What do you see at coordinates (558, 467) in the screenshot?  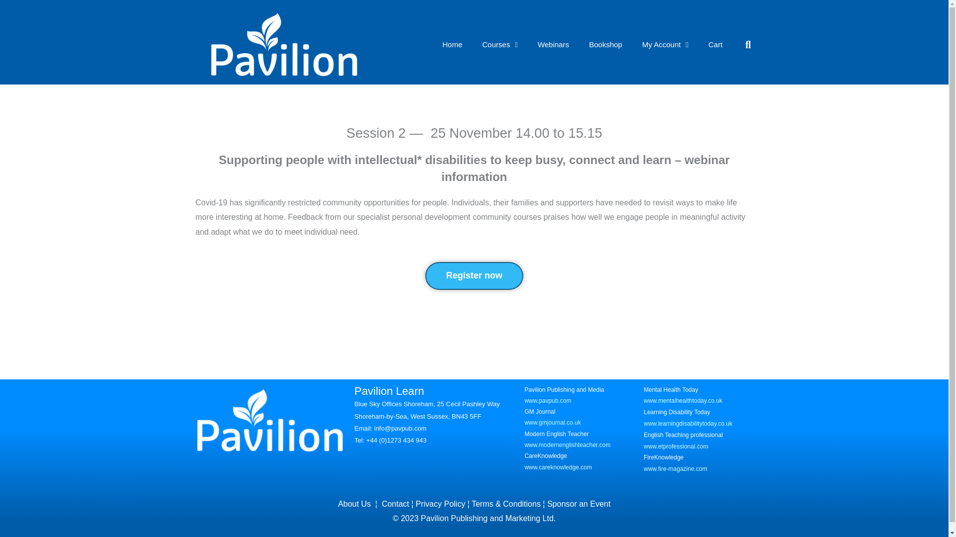 I see `www.careknowledge.com` at bounding box center [558, 467].